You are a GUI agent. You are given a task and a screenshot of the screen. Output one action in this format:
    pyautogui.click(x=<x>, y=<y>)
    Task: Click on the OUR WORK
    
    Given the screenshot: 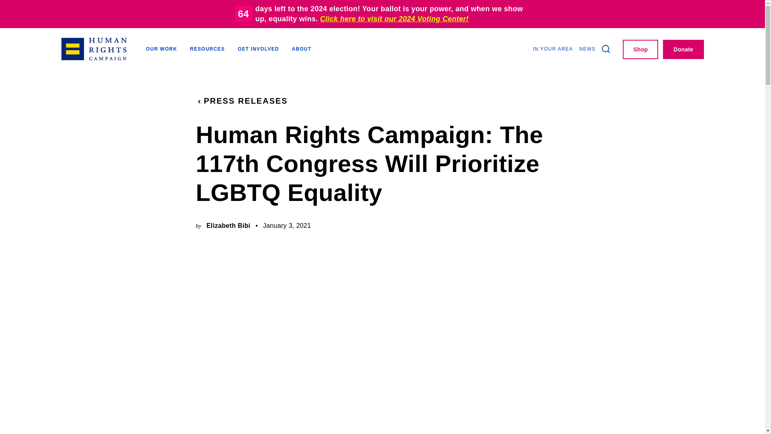 What is the action you would take?
    pyautogui.click(x=161, y=50)
    